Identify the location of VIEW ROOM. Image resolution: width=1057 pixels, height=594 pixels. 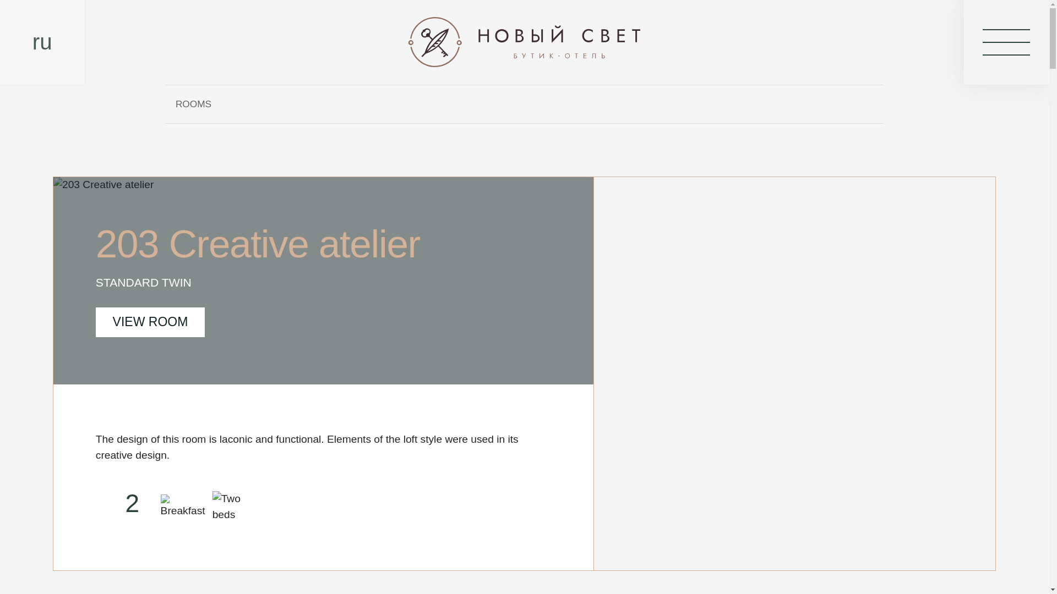
(150, 322).